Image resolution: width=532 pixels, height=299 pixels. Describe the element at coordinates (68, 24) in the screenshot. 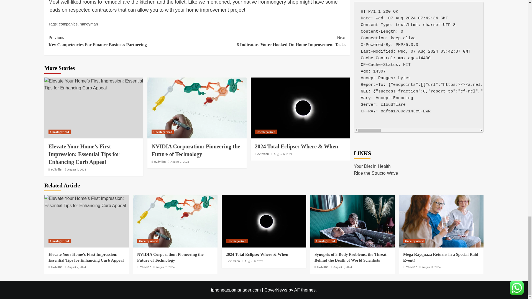

I see `NVIDIA Corporation: Pioneering the Future of Technology` at that location.